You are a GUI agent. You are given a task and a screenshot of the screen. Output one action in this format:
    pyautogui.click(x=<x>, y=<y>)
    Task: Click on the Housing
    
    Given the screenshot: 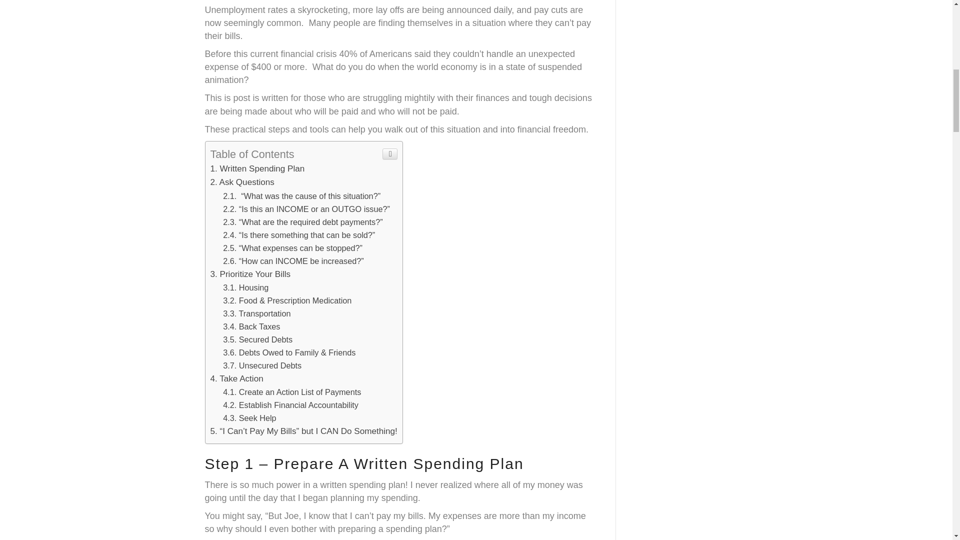 What is the action you would take?
    pyautogui.click(x=245, y=287)
    